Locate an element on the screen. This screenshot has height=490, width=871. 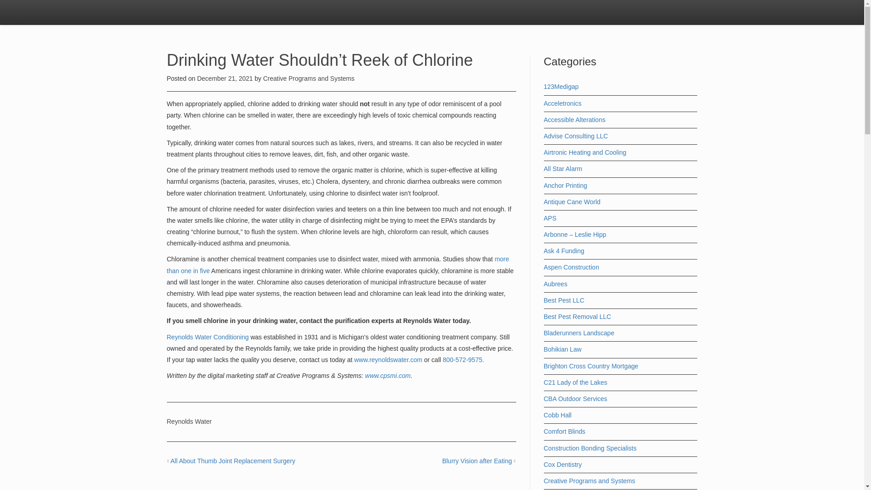
Advise Consulting LLC is located at coordinates (576, 136).